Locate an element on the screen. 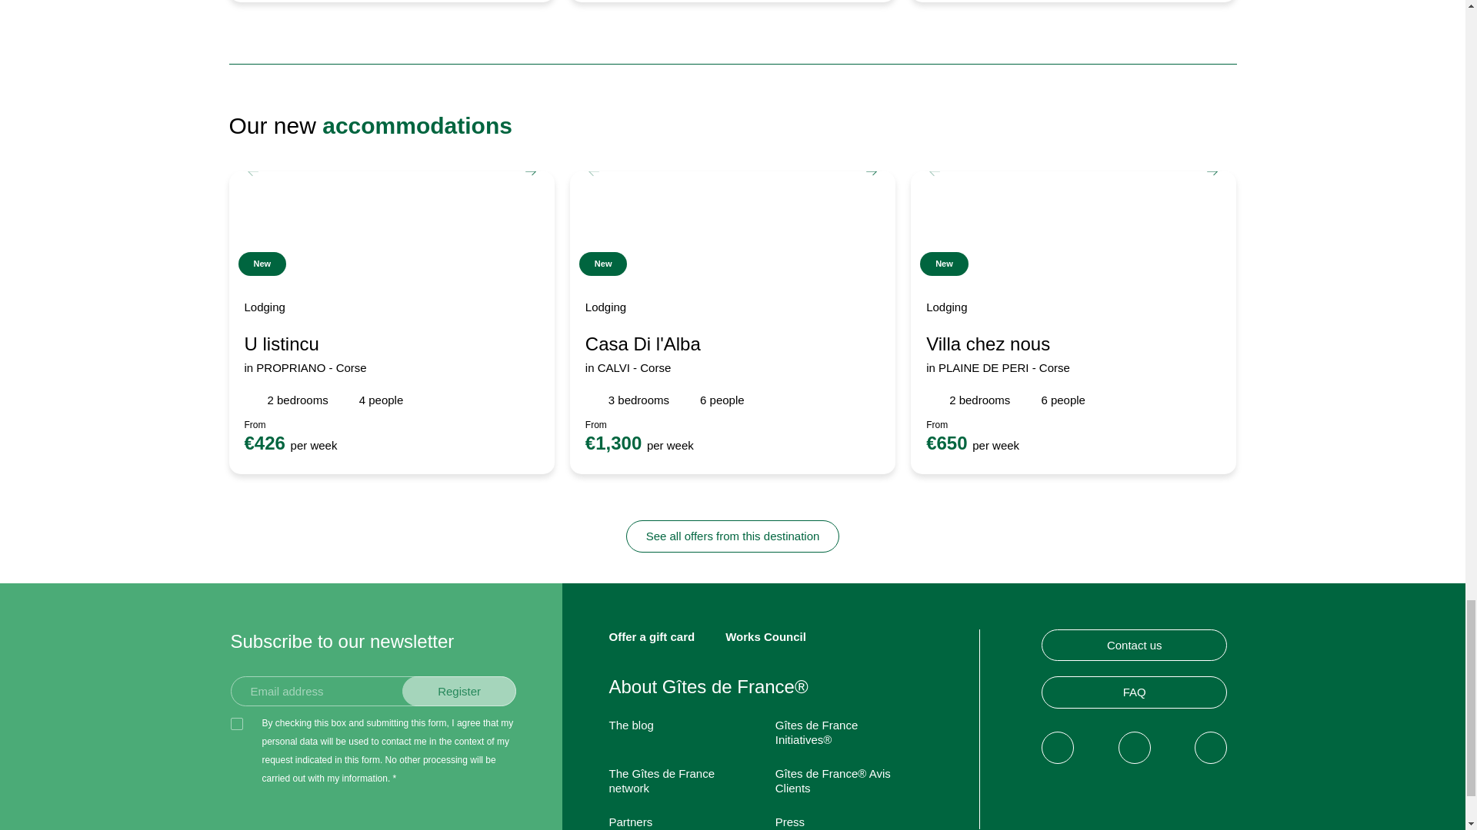  1 is located at coordinates (237, 724).